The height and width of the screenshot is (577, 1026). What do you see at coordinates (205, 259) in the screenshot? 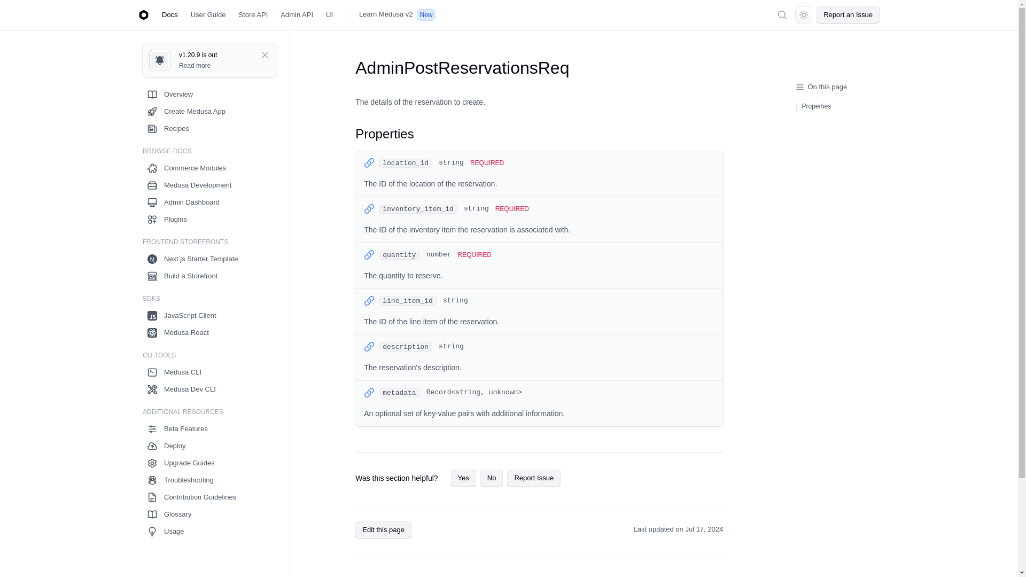
I see `Next.js Starter Template` at bounding box center [205, 259].